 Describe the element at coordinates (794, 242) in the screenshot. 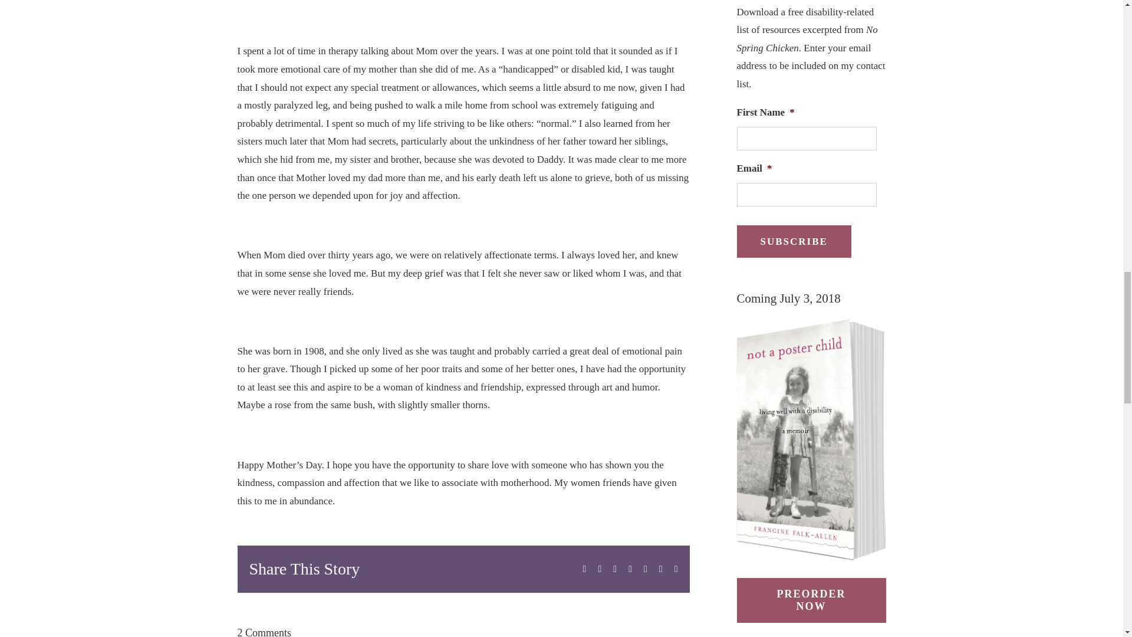

I see `Subscribe` at that location.